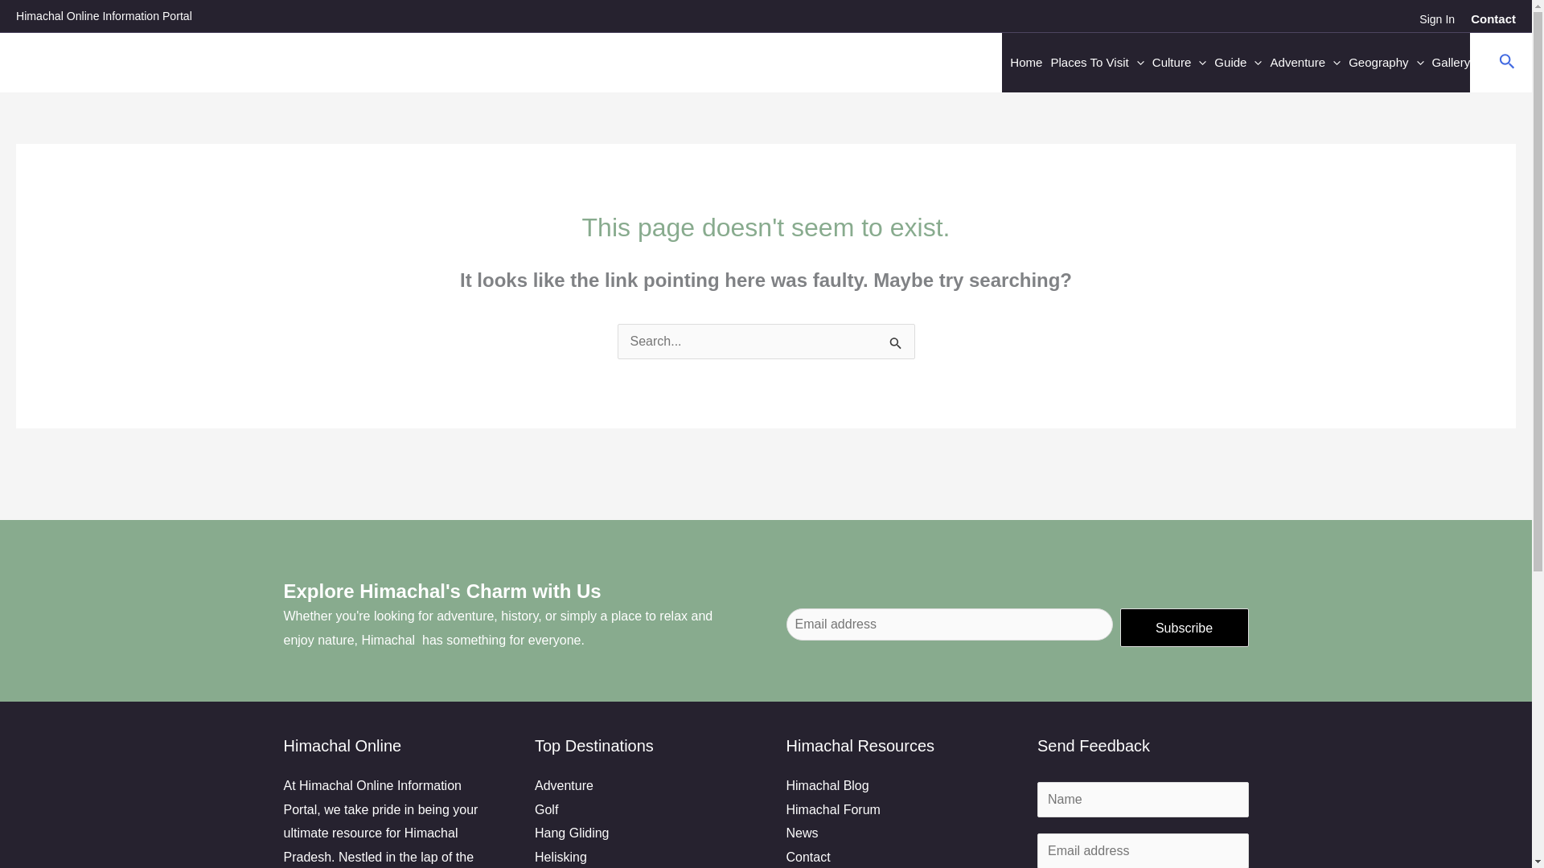  What do you see at coordinates (1093, 63) in the screenshot?
I see `Places To Visit` at bounding box center [1093, 63].